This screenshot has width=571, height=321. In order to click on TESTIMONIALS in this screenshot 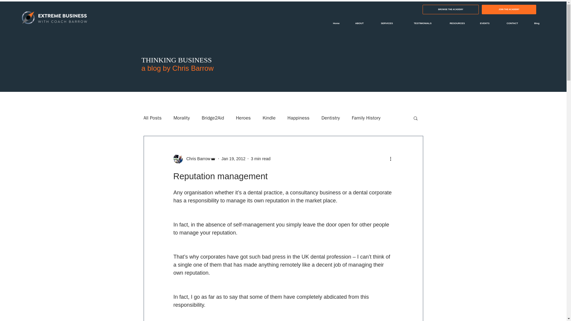, I will do `click(417, 23)`.